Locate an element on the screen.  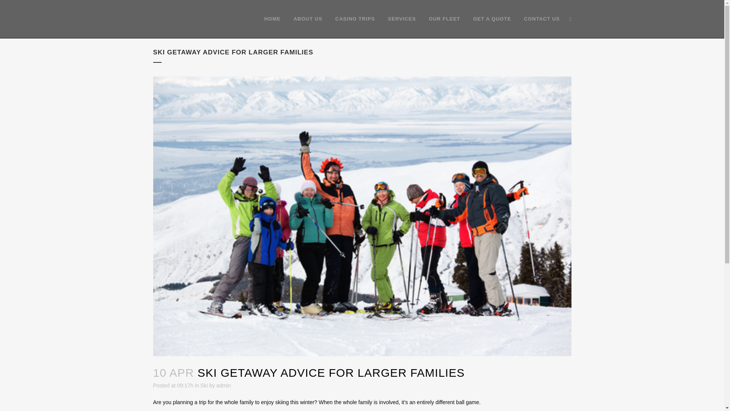
SERVICES is located at coordinates (401, 19).